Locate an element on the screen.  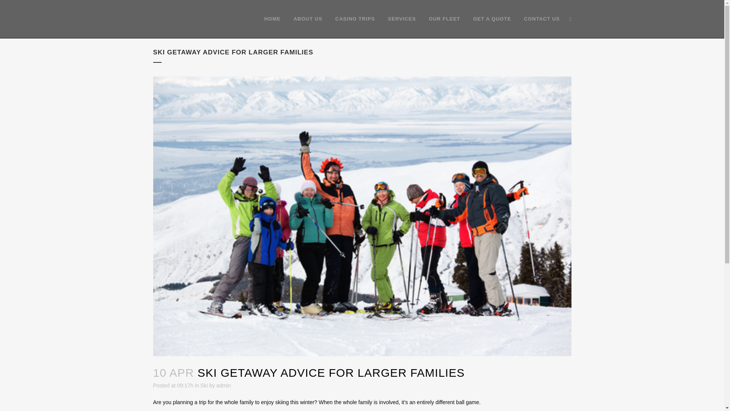
SERVICES is located at coordinates (401, 19).